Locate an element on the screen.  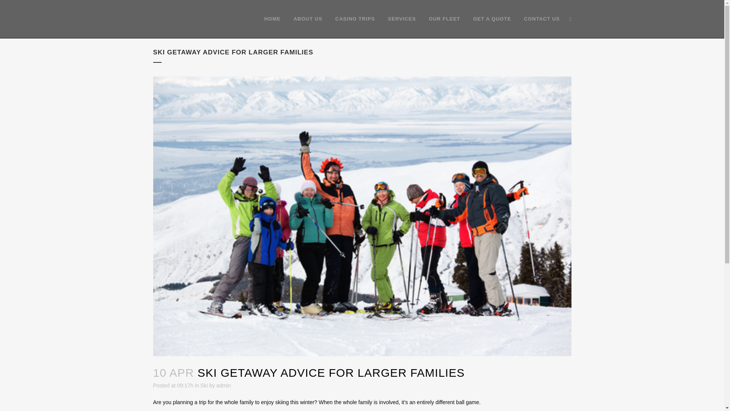
SERVICES is located at coordinates (401, 19).